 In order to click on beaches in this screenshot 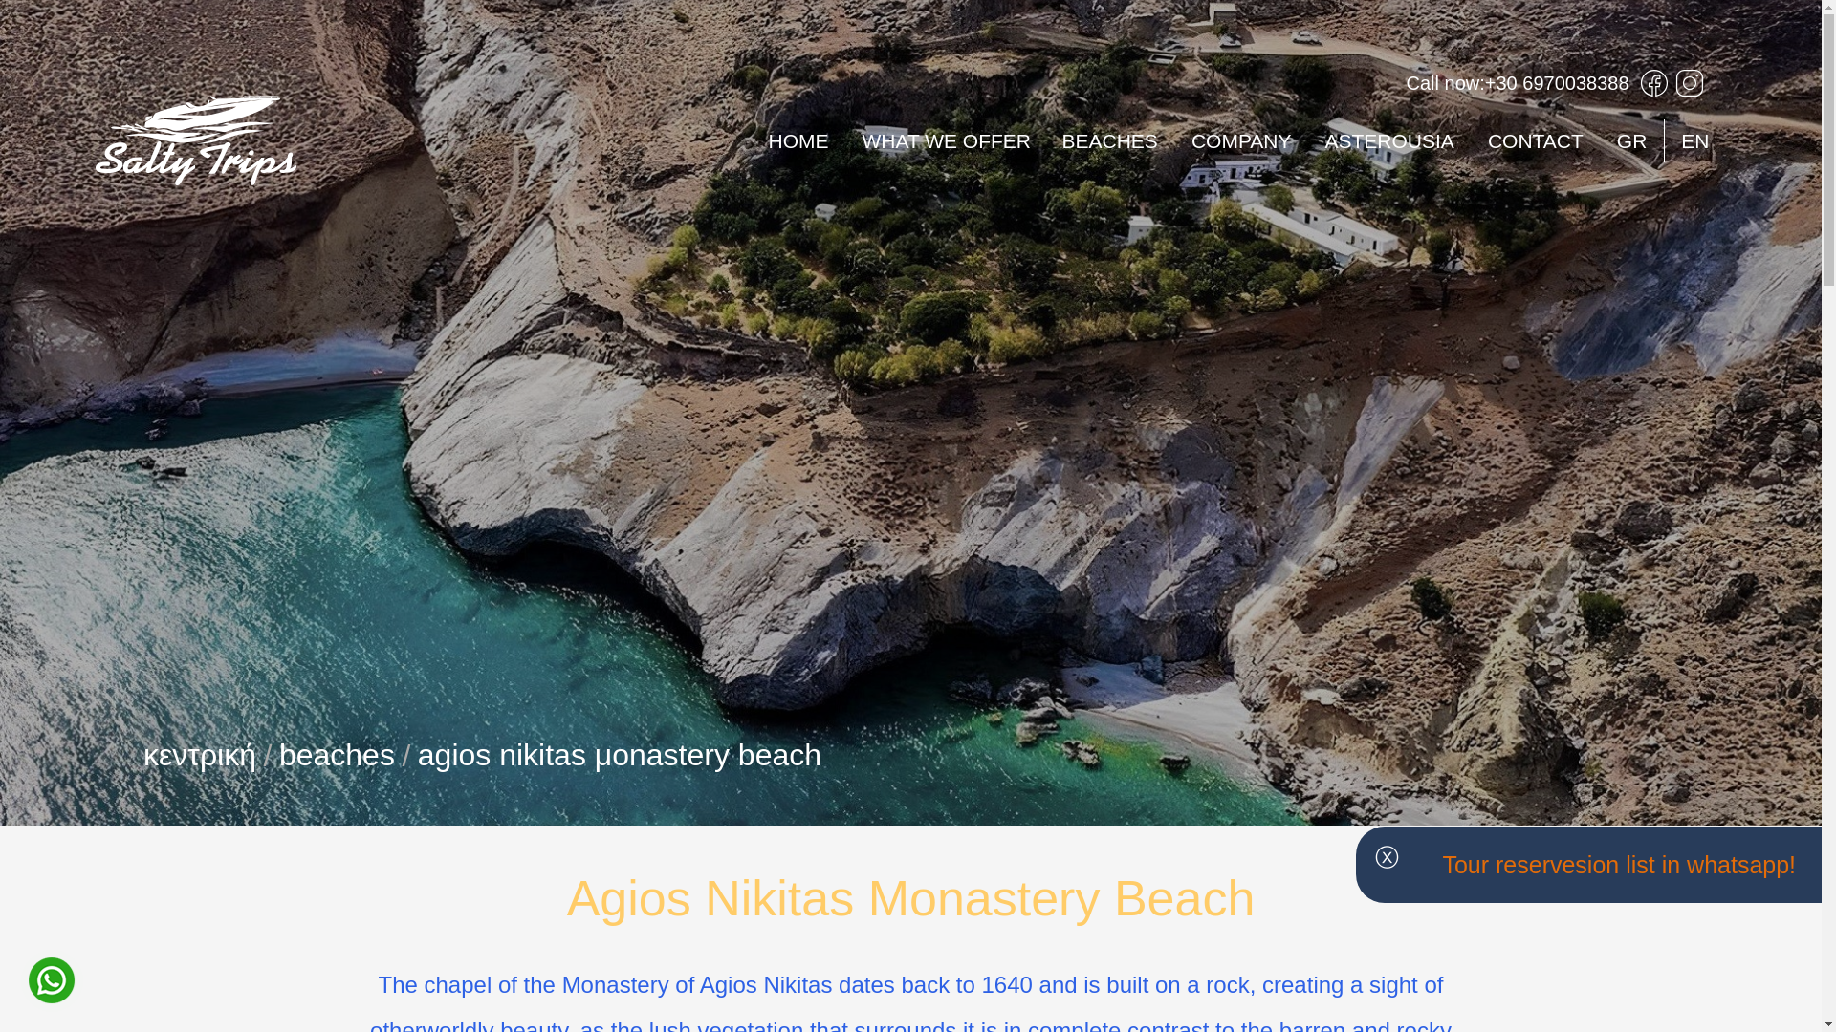, I will do `click(325, 755)`.